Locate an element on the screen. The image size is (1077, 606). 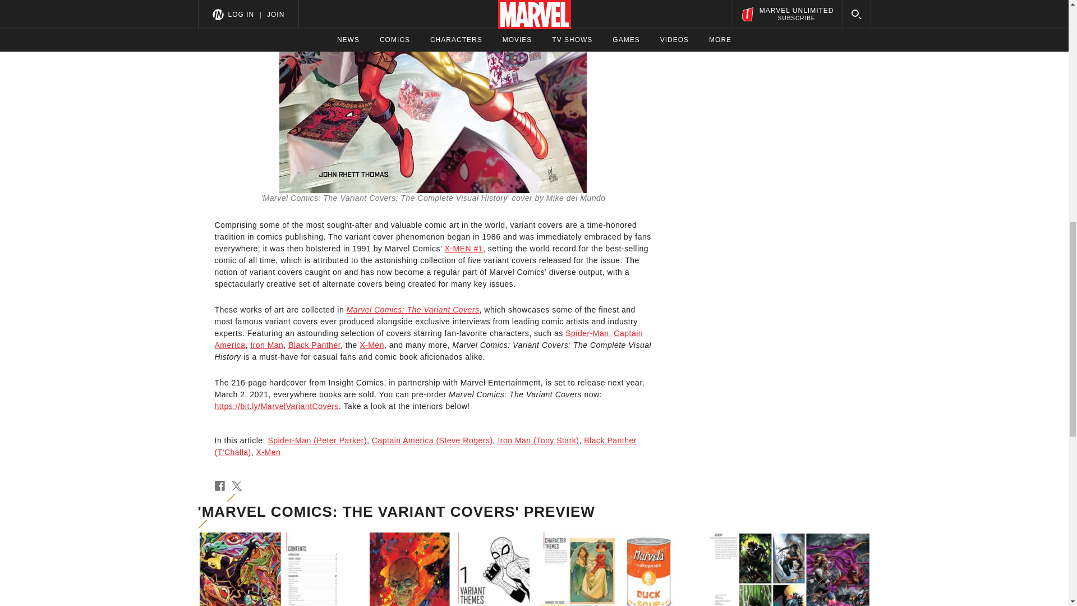
Black Panther is located at coordinates (314, 345).